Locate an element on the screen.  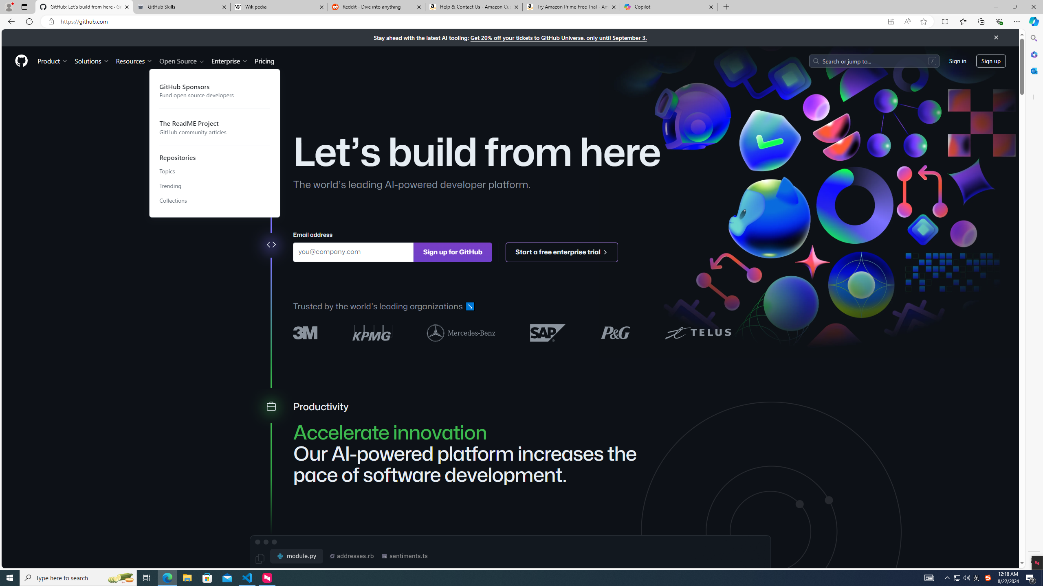
Close Outlook pane is located at coordinates (1033, 70).